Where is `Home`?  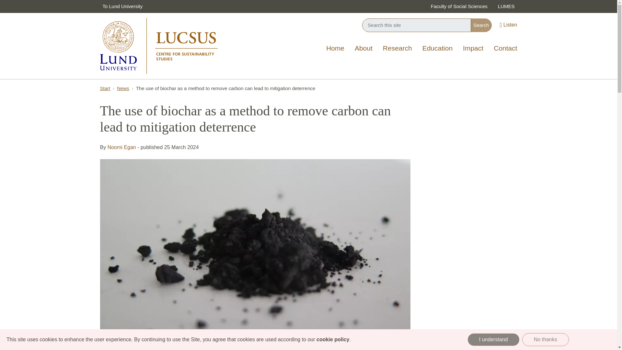 Home is located at coordinates (335, 49).